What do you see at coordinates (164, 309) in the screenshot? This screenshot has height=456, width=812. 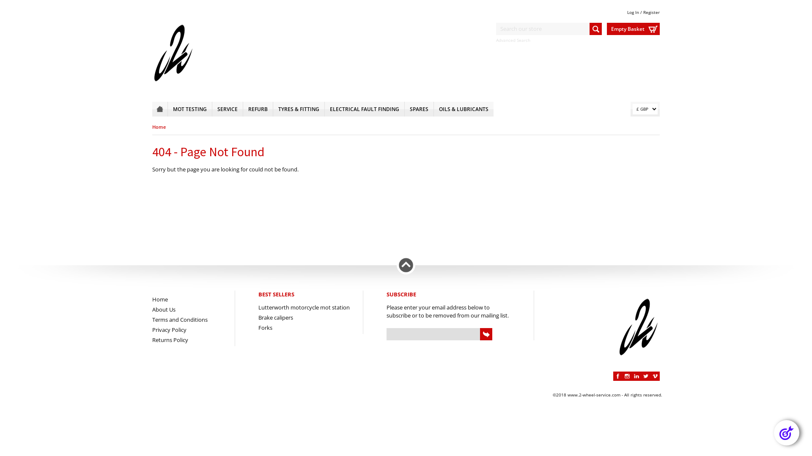 I see `About Us` at bounding box center [164, 309].